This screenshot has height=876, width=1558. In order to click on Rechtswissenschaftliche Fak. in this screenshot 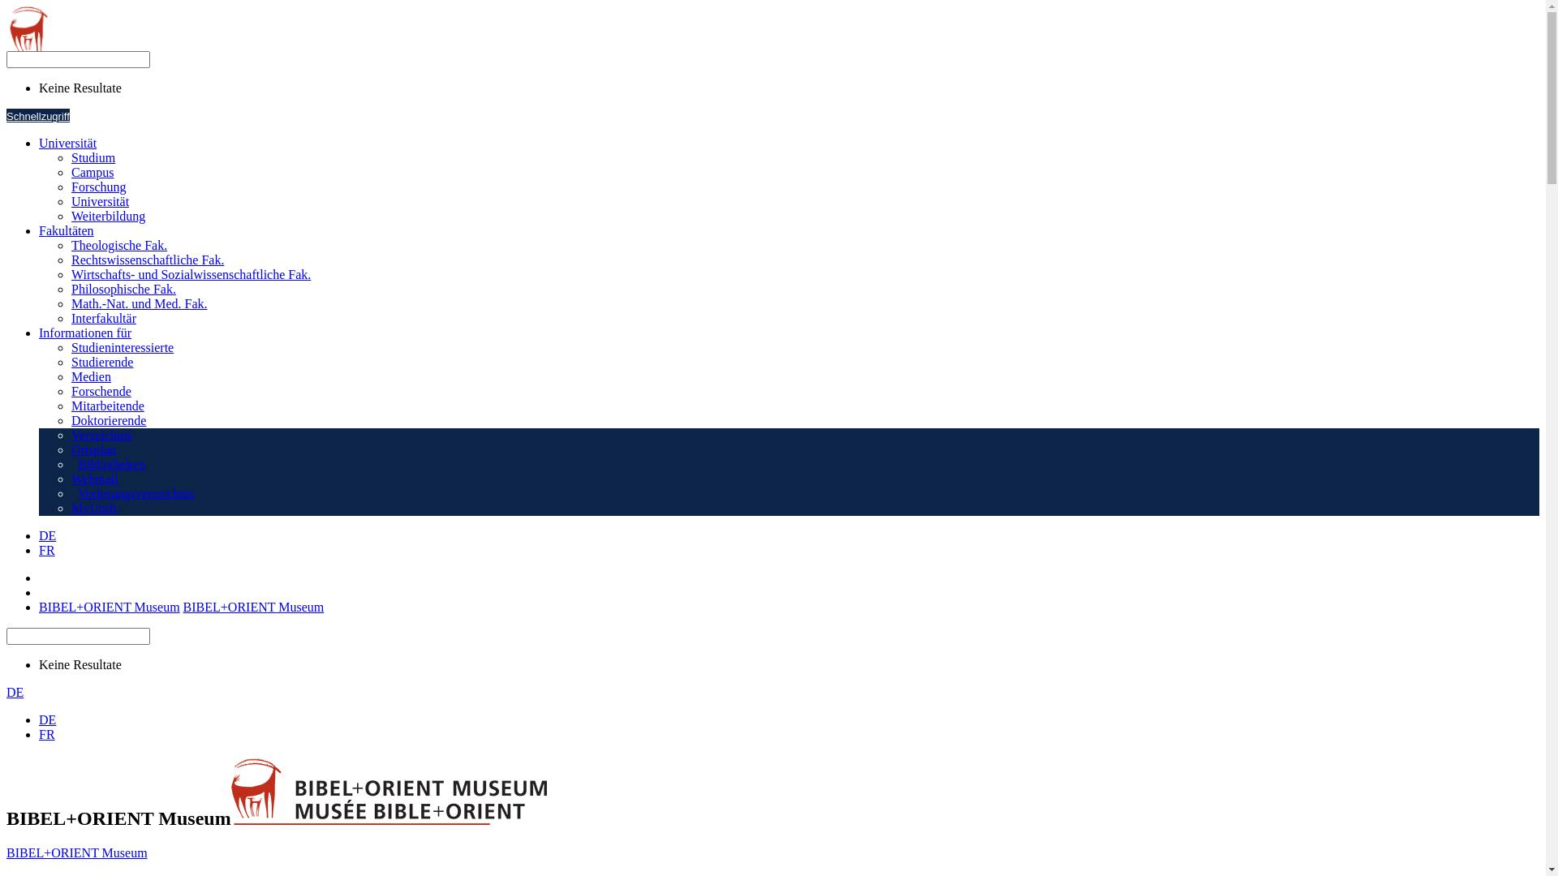, I will do `click(148, 260)`.